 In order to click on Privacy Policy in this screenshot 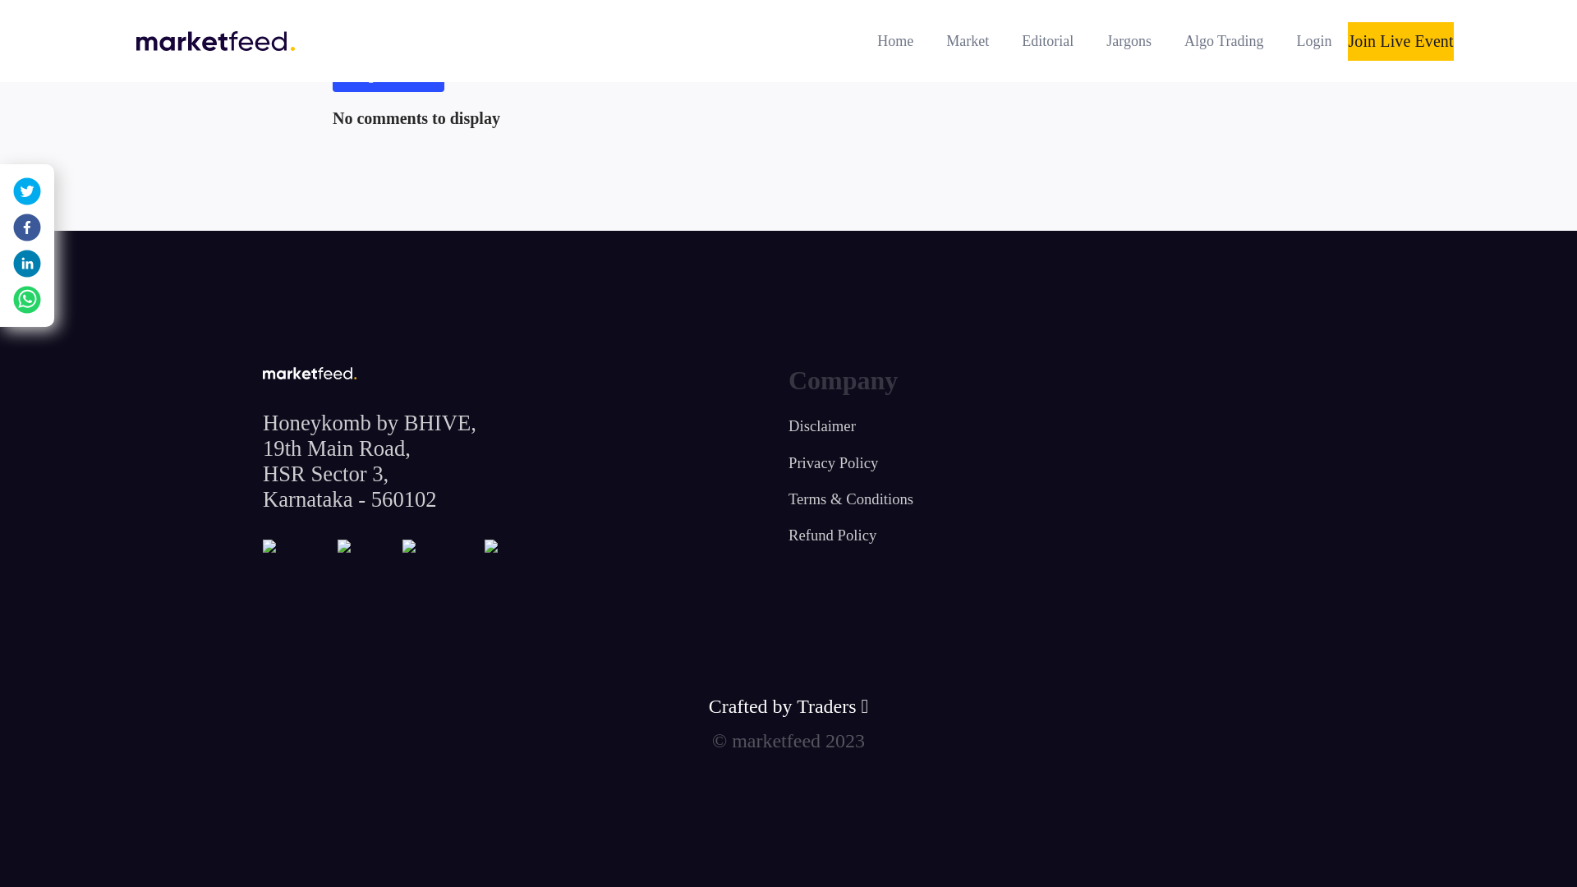, I will do `click(833, 469)`.